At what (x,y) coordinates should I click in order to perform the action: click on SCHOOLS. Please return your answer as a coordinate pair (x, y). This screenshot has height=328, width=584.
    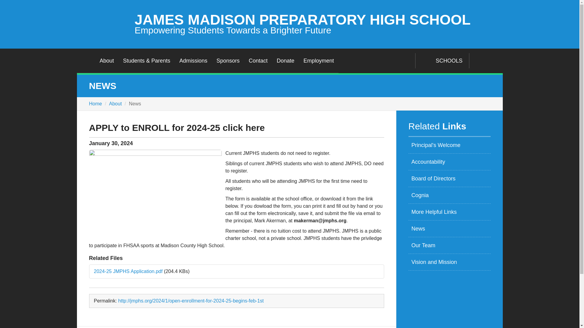
    Looking at the image, I should click on (442, 60).